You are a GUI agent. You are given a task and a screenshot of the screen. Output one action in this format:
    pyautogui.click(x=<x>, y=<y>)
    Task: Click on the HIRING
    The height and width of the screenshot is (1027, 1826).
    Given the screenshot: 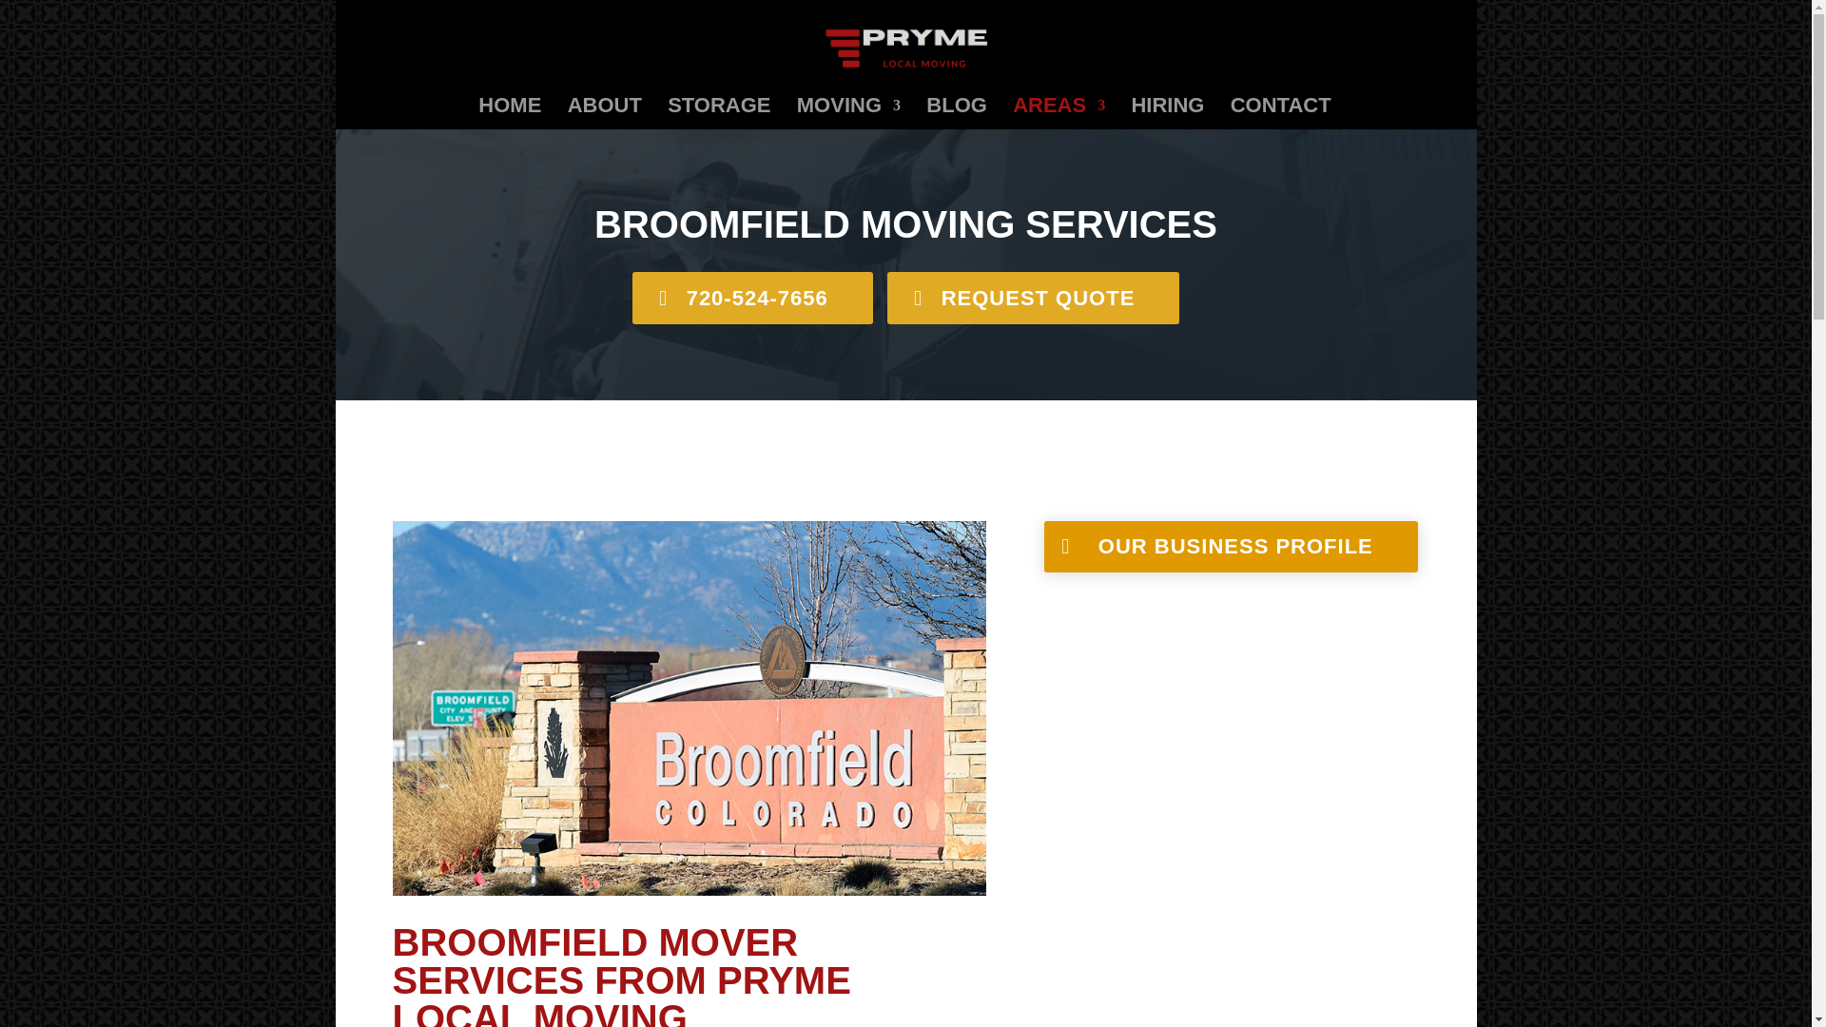 What is the action you would take?
    pyautogui.click(x=1166, y=114)
    